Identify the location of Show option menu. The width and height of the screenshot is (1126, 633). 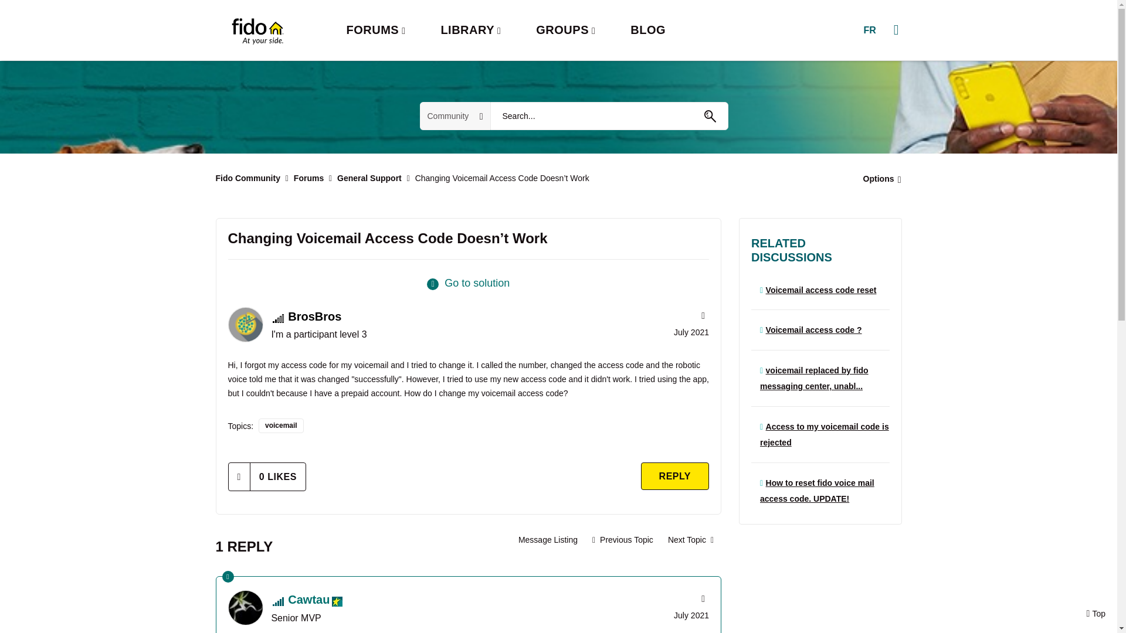
(879, 178).